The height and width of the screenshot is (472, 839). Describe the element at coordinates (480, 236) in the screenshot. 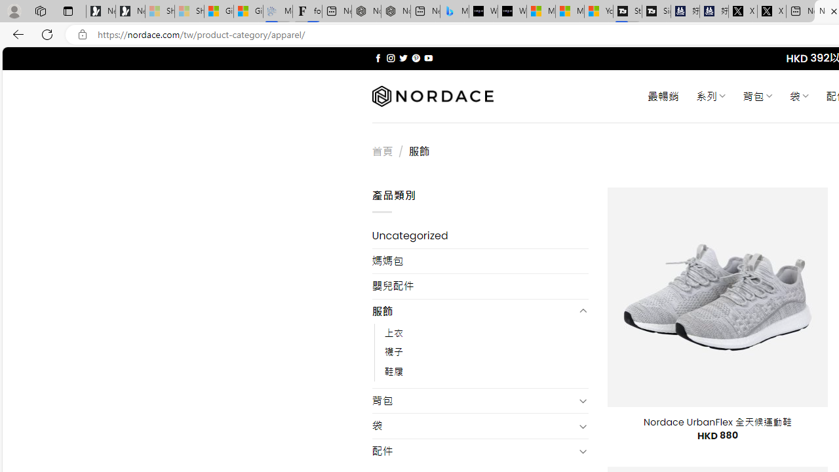

I see `Uncategorized` at that location.